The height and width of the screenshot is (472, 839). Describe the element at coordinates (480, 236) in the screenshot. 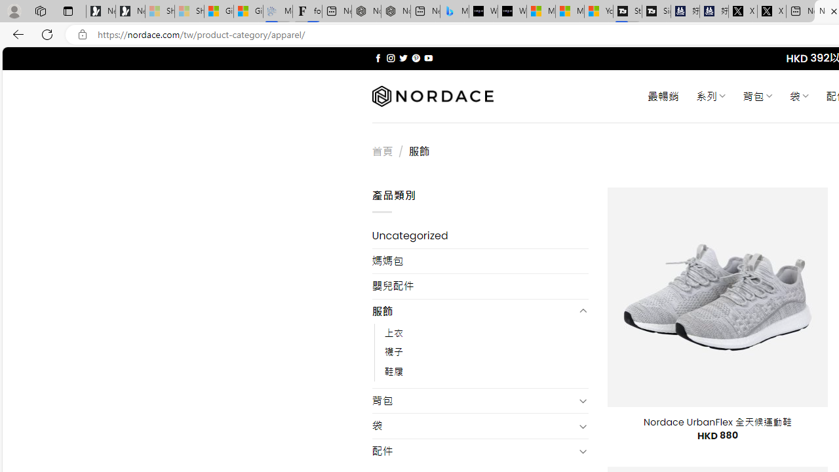

I see `Uncategorized` at that location.